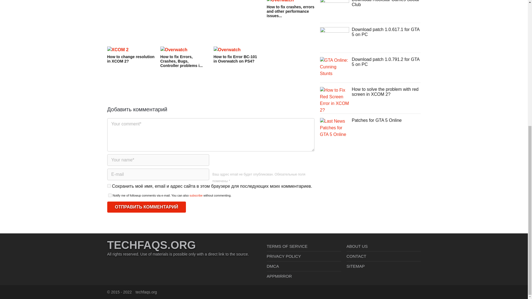  Describe the element at coordinates (184, 57) in the screenshot. I see `How to fix Errors, Crashes, Bugs, Controller problems i...` at that location.